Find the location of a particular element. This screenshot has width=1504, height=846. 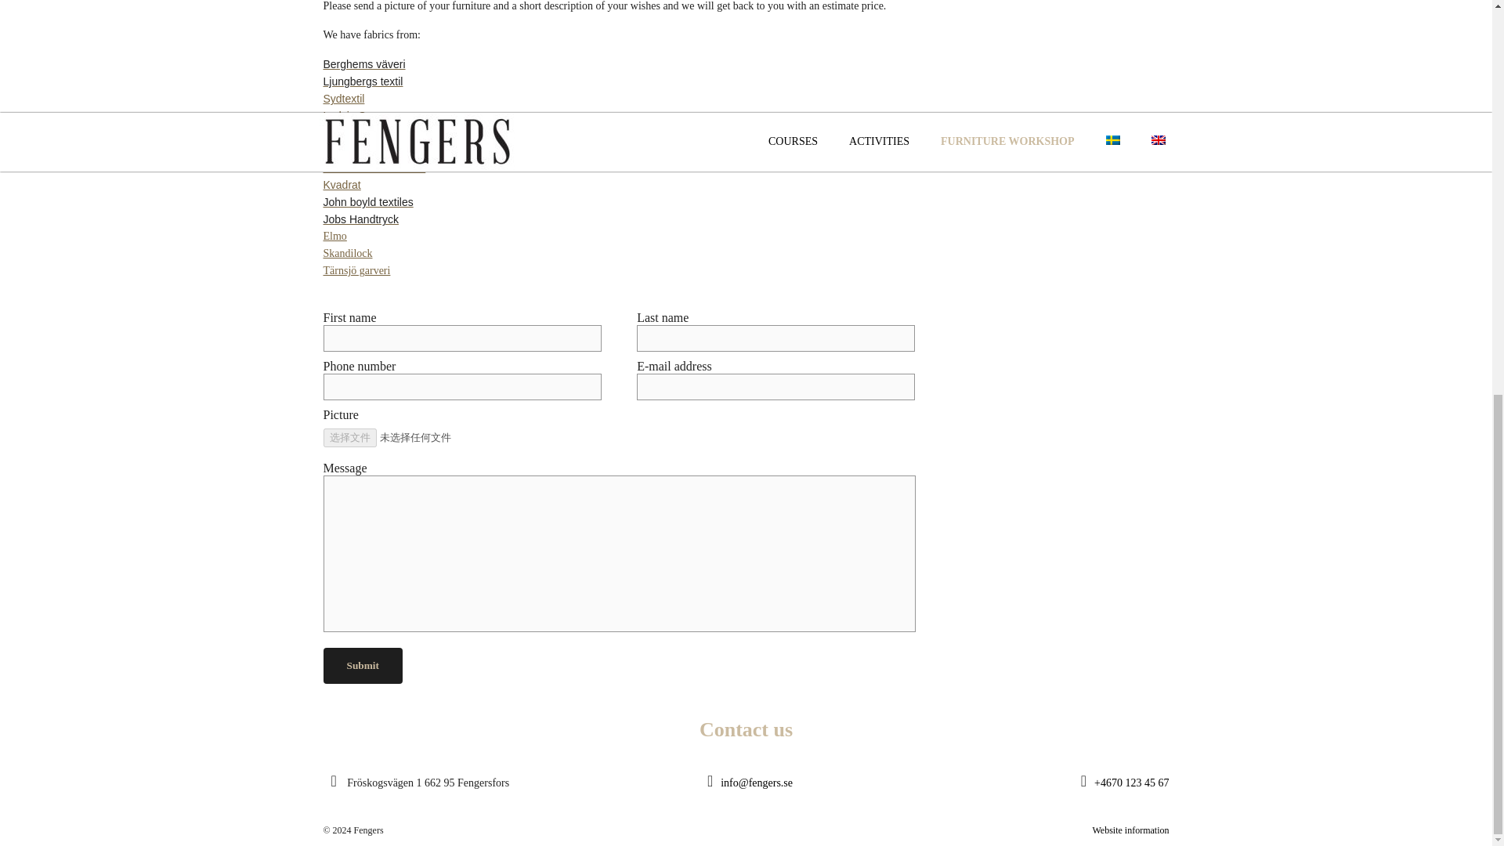

Elmo is located at coordinates (334, 235).